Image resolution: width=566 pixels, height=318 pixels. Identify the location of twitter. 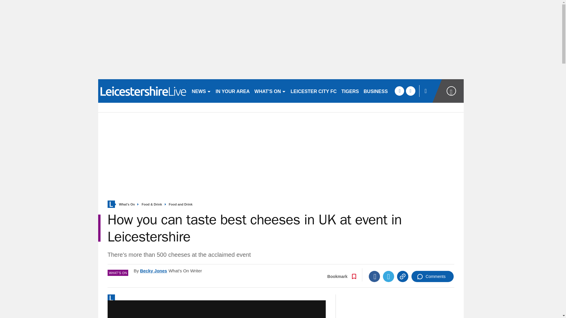
(410, 91).